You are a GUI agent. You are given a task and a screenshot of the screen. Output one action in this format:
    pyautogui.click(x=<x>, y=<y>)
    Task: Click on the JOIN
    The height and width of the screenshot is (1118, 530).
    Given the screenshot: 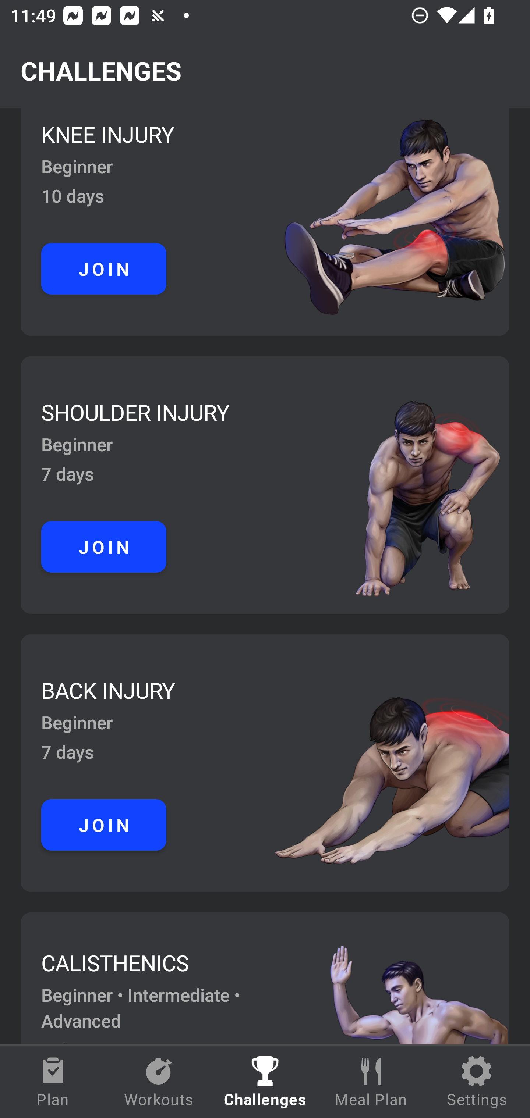 What is the action you would take?
    pyautogui.click(x=104, y=268)
    